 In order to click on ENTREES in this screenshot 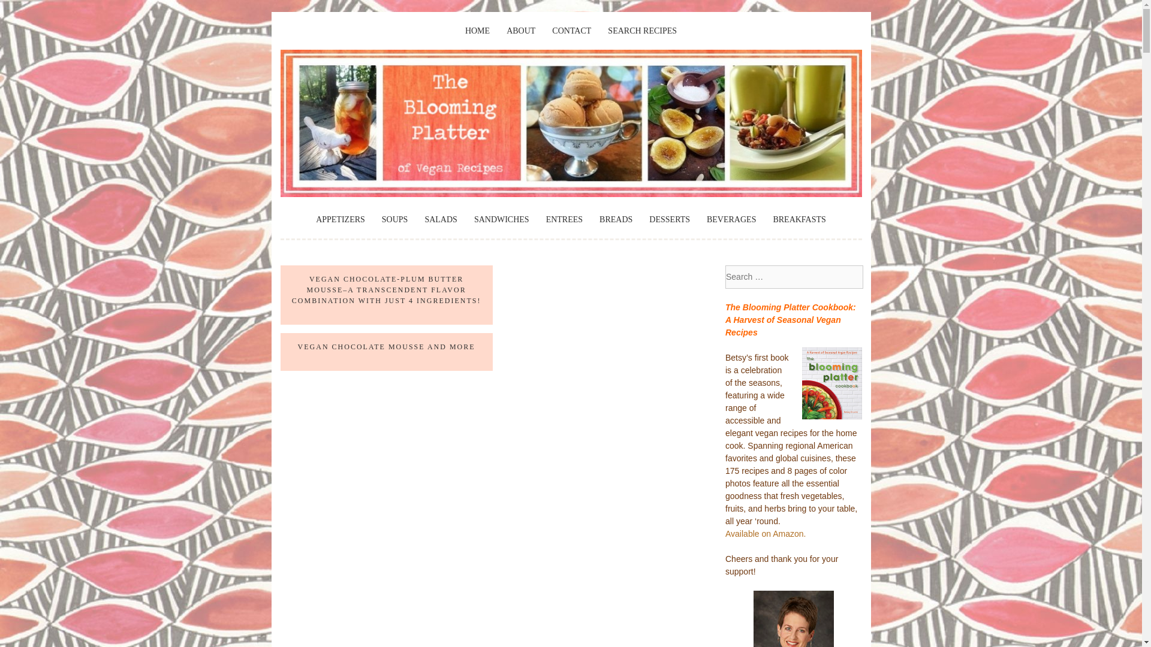, I will do `click(564, 219)`.